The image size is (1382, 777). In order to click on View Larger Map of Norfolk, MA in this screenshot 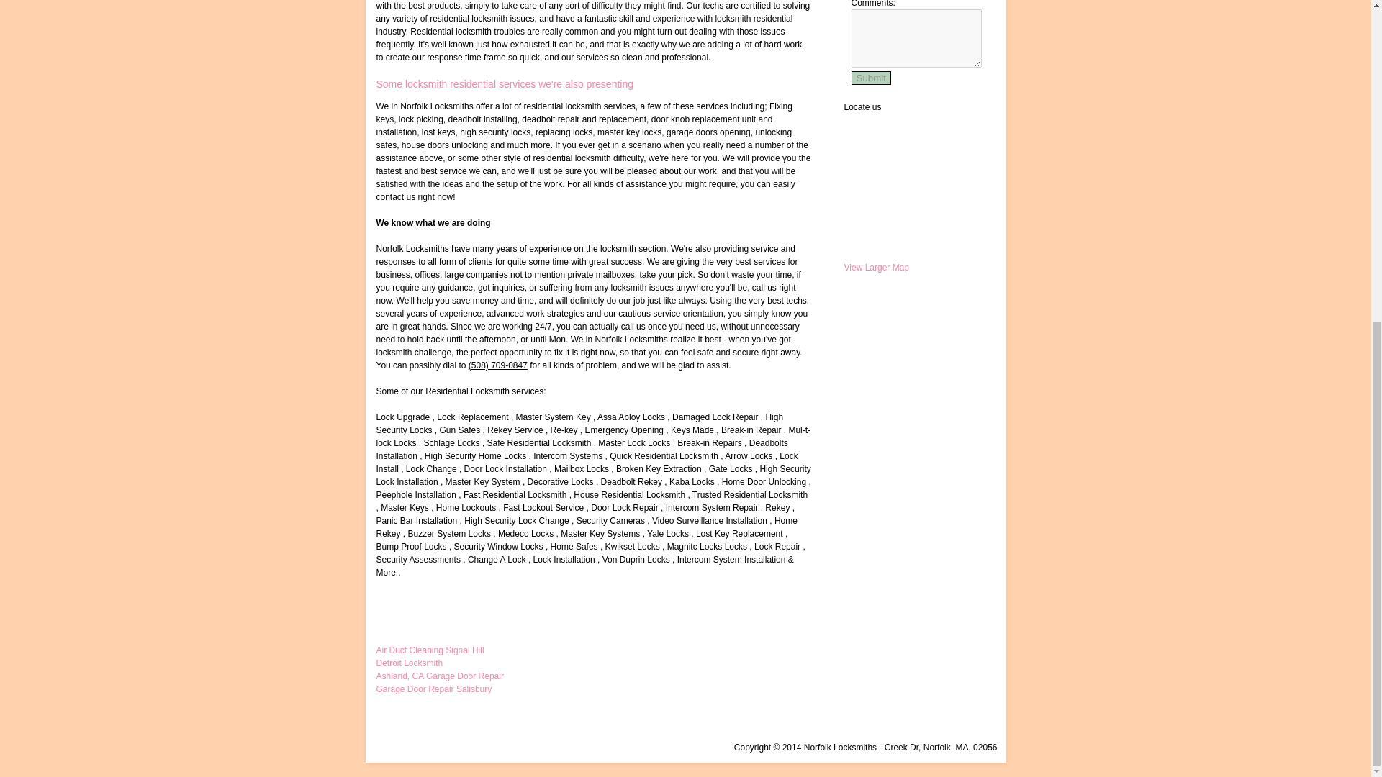, I will do `click(876, 268)`.